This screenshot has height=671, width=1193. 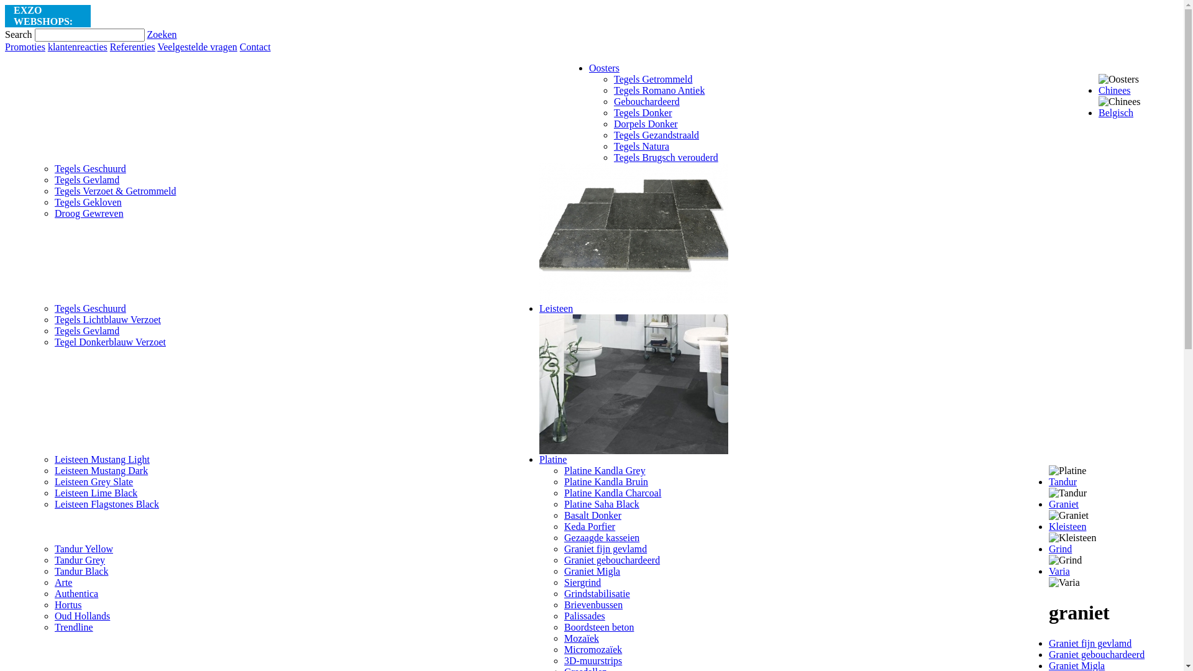 I want to click on Palissades, so click(x=585, y=616).